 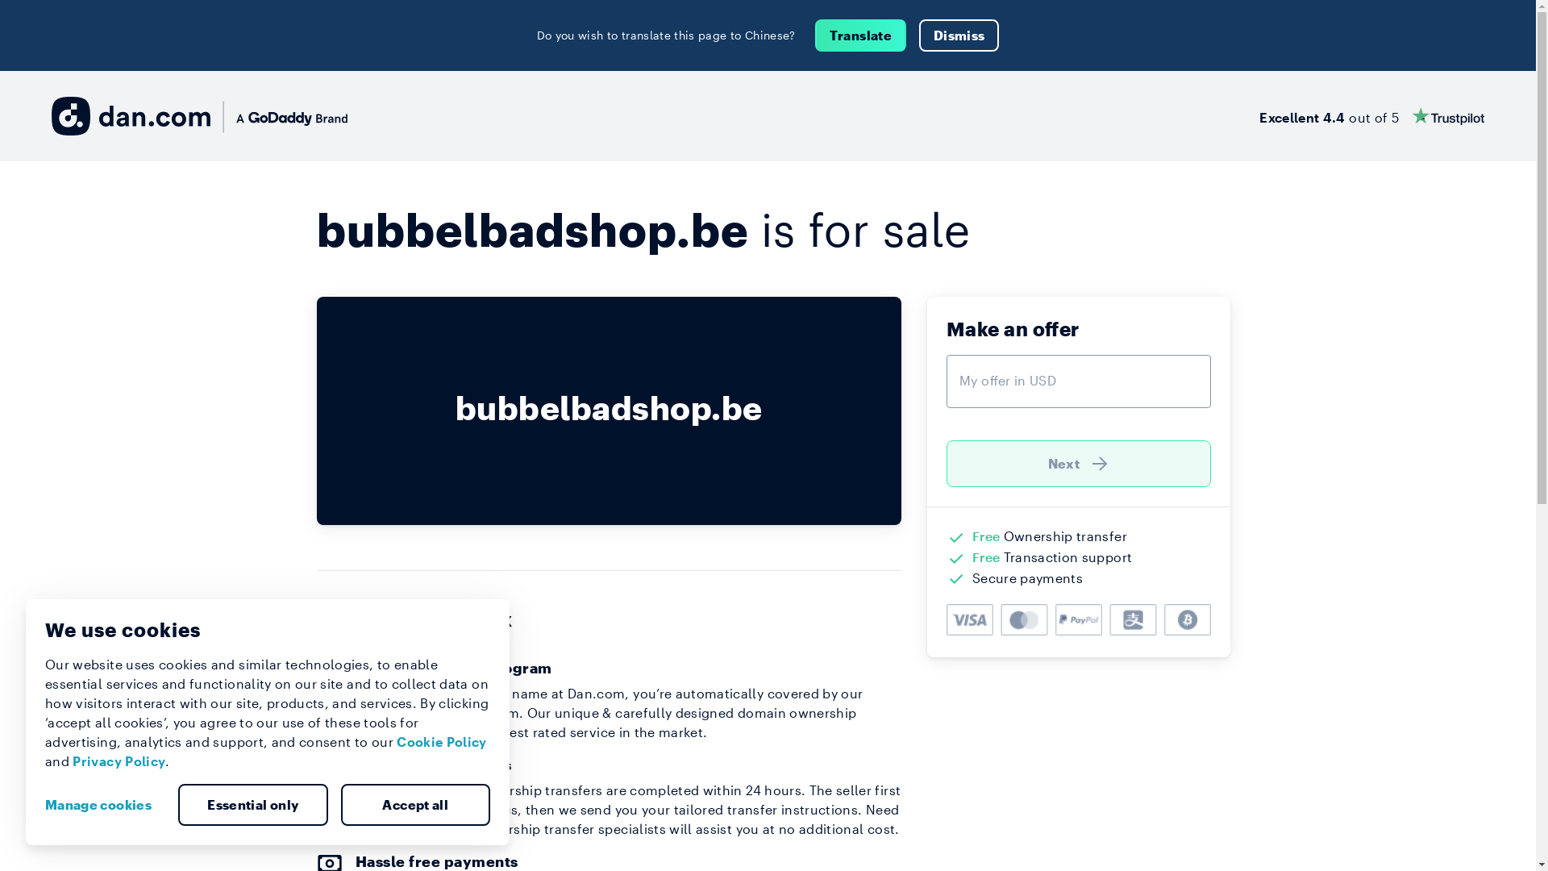 I want to click on Accept all, so click(x=415, y=805).